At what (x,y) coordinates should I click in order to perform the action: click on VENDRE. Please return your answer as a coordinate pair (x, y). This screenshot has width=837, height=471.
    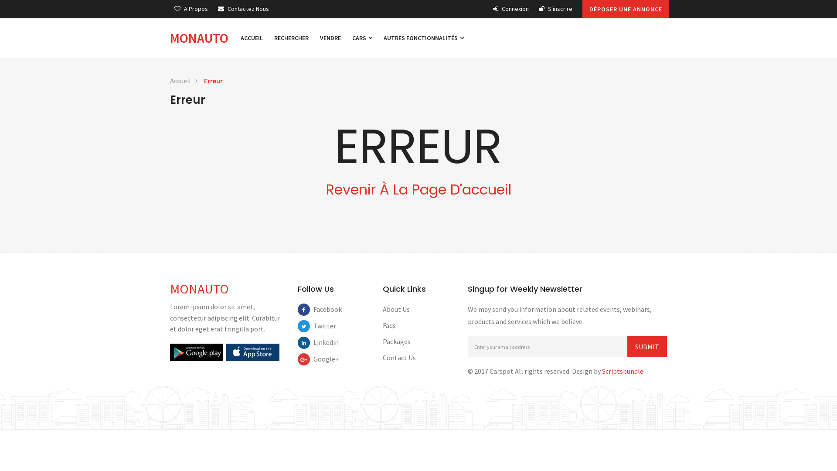
    Looking at the image, I should click on (330, 38).